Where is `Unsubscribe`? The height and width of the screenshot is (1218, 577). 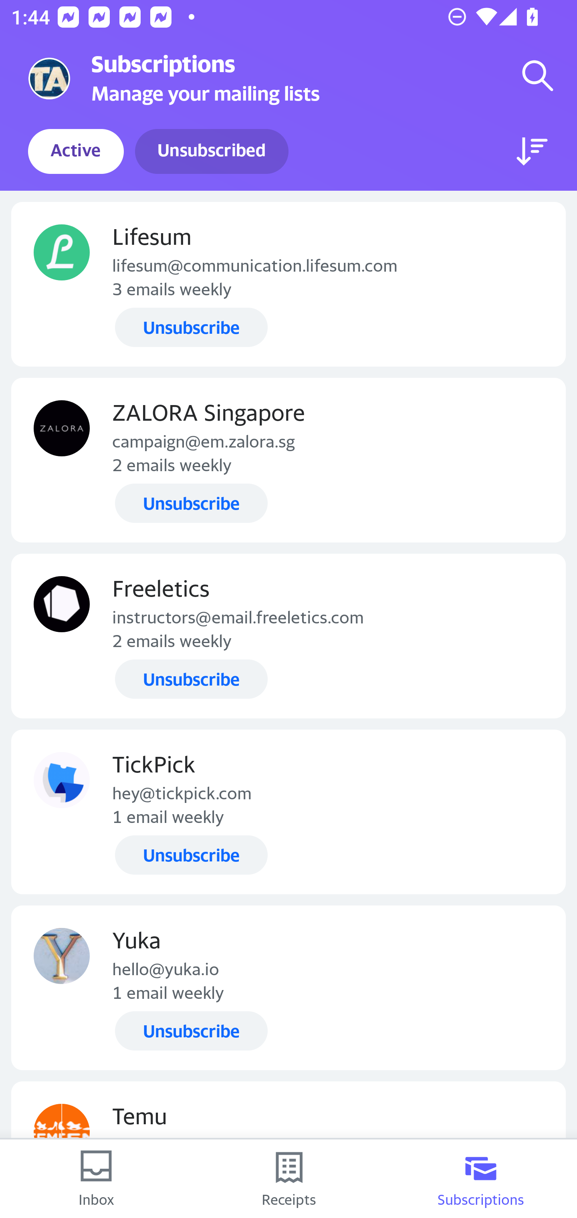
Unsubscribe is located at coordinates (191, 328).